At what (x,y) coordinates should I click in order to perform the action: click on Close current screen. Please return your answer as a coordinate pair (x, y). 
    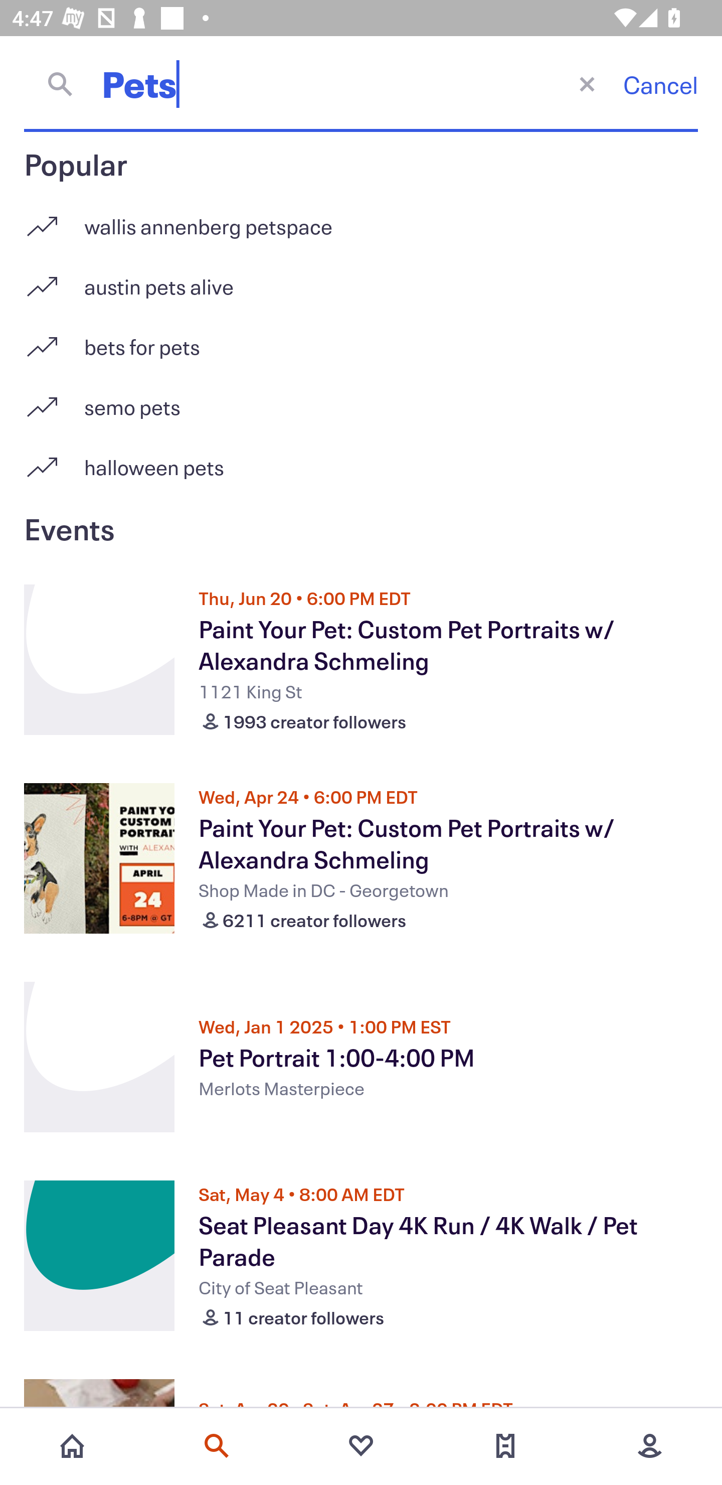
    Looking at the image, I should click on (587, 83).